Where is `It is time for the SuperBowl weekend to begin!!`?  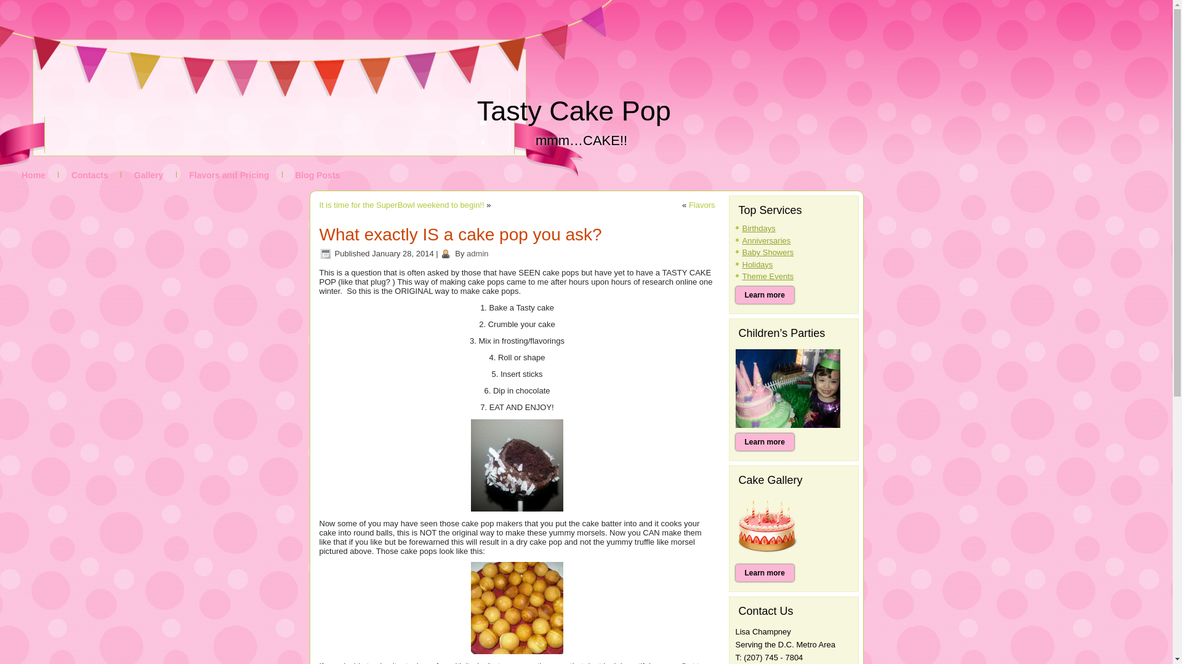 It is time for the SuperBowl weekend to begin!! is located at coordinates (401, 205).